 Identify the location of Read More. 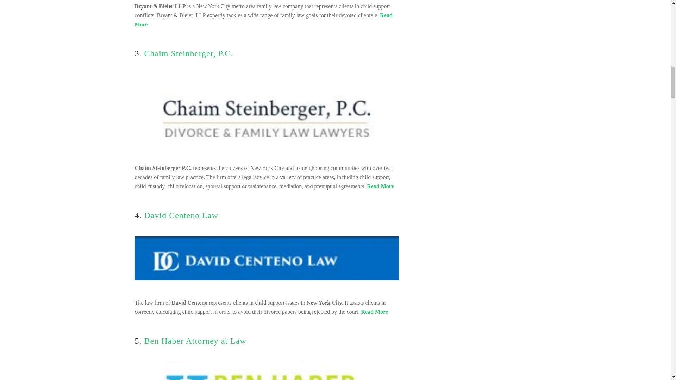
(263, 20).